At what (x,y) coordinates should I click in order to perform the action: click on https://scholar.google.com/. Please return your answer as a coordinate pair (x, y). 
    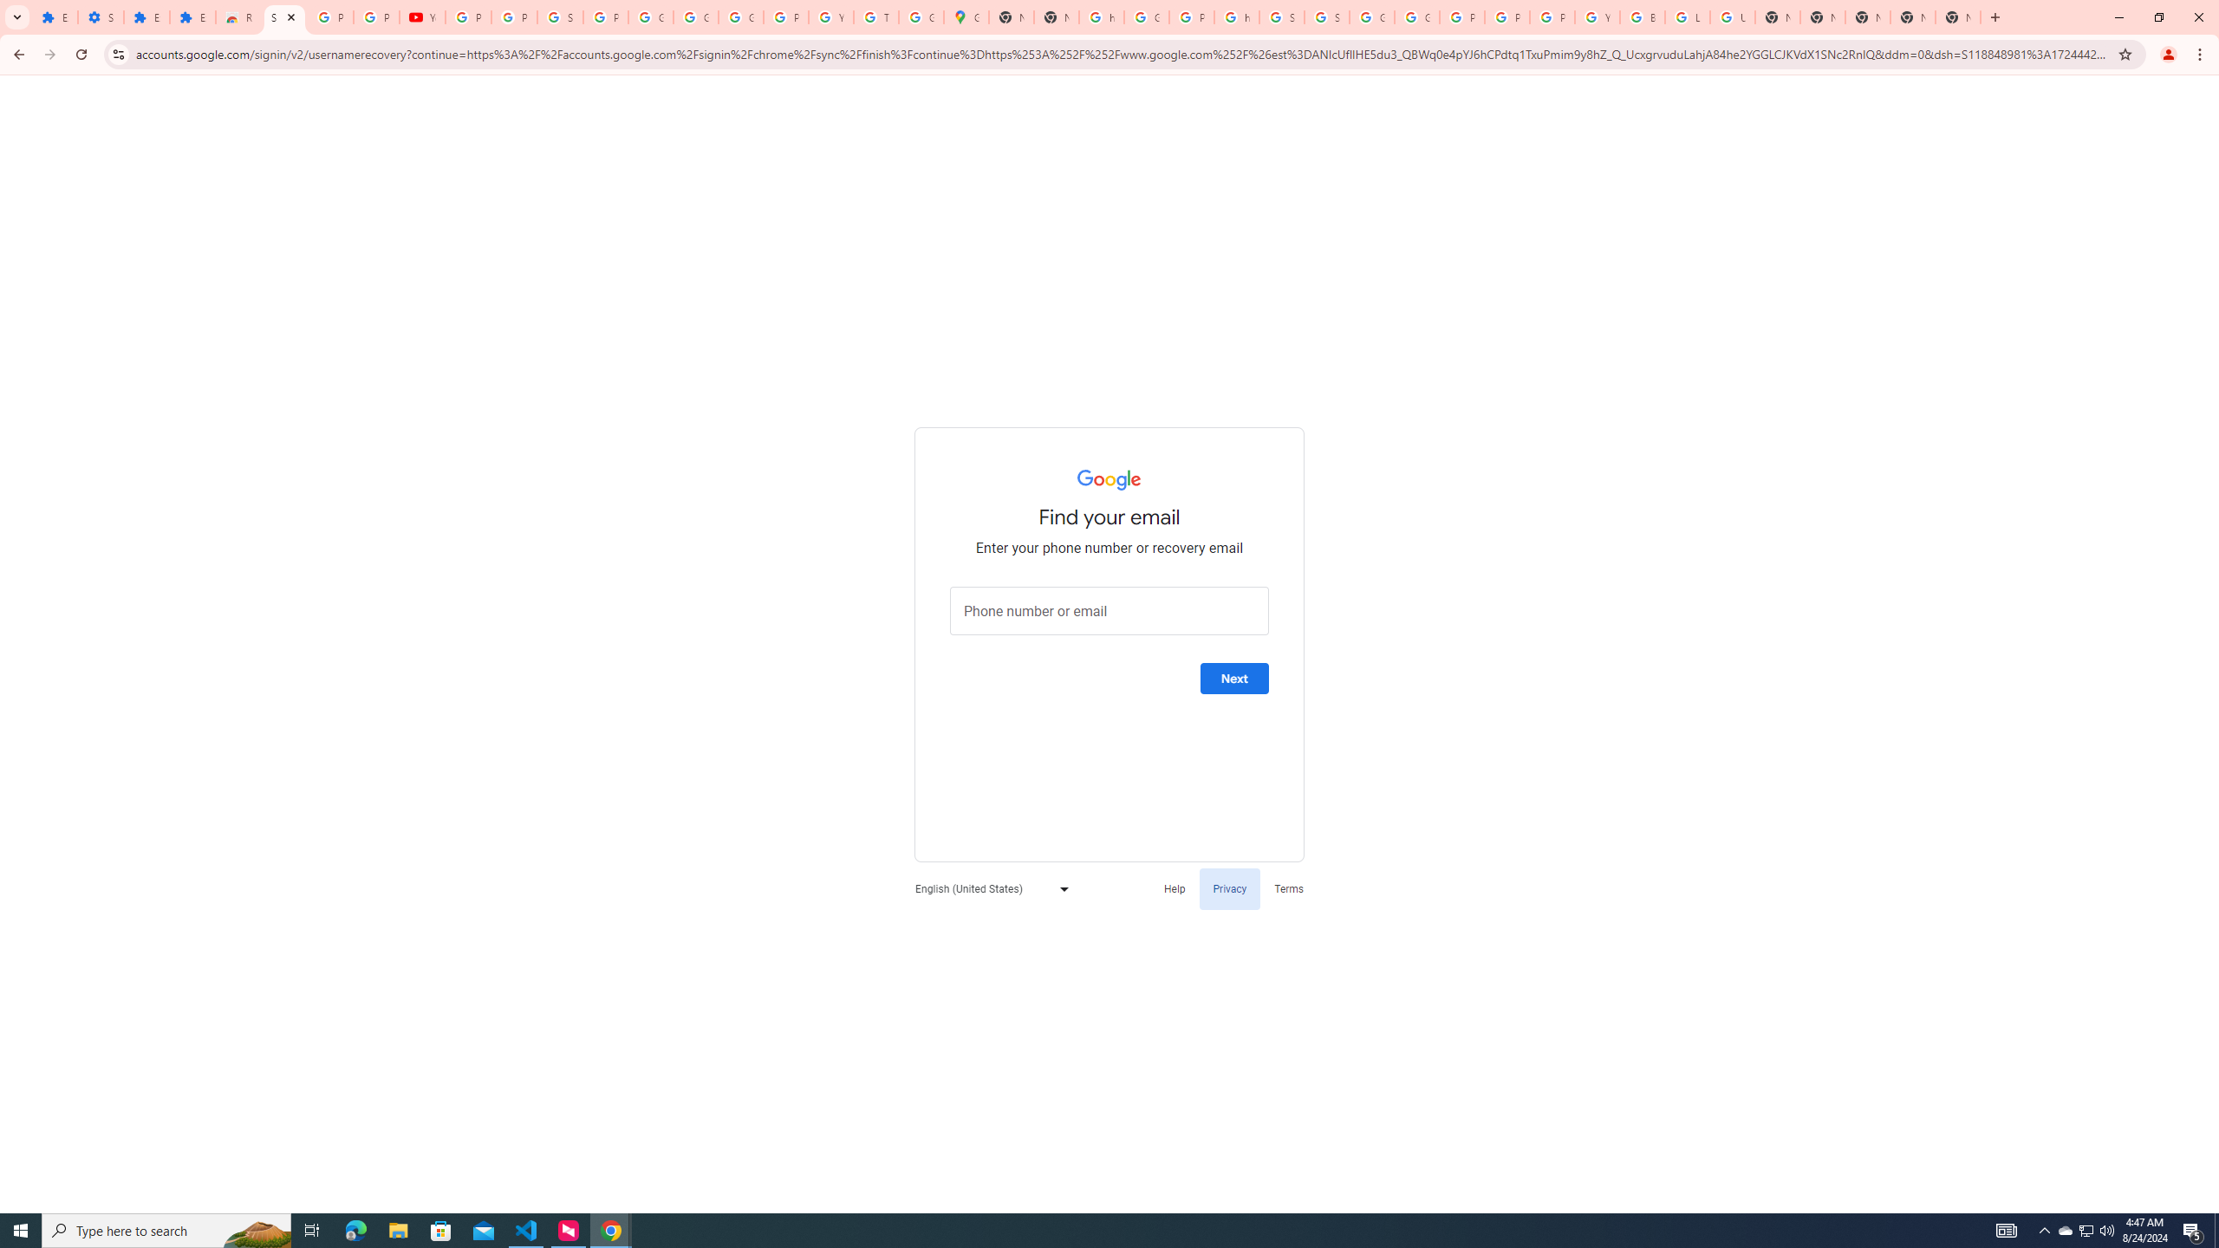
    Looking at the image, I should click on (1236, 17).